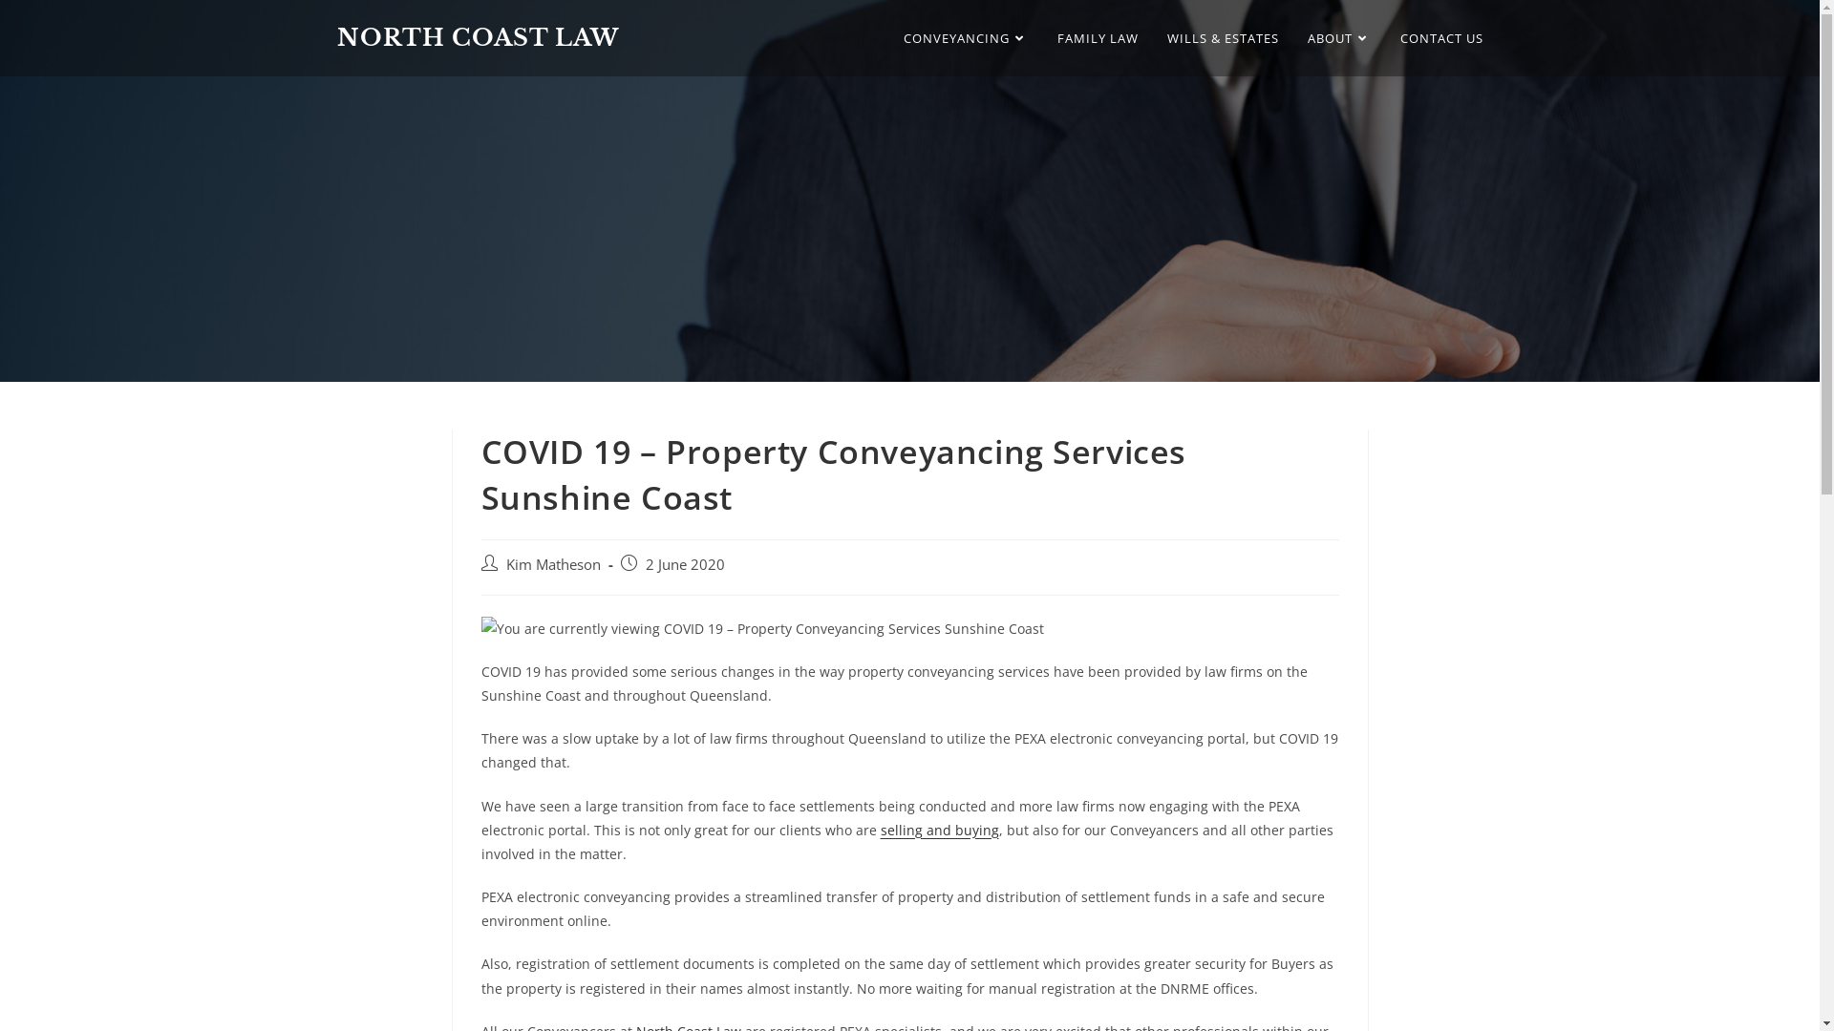  What do you see at coordinates (940, 831) in the screenshot?
I see `selling and buying` at bounding box center [940, 831].